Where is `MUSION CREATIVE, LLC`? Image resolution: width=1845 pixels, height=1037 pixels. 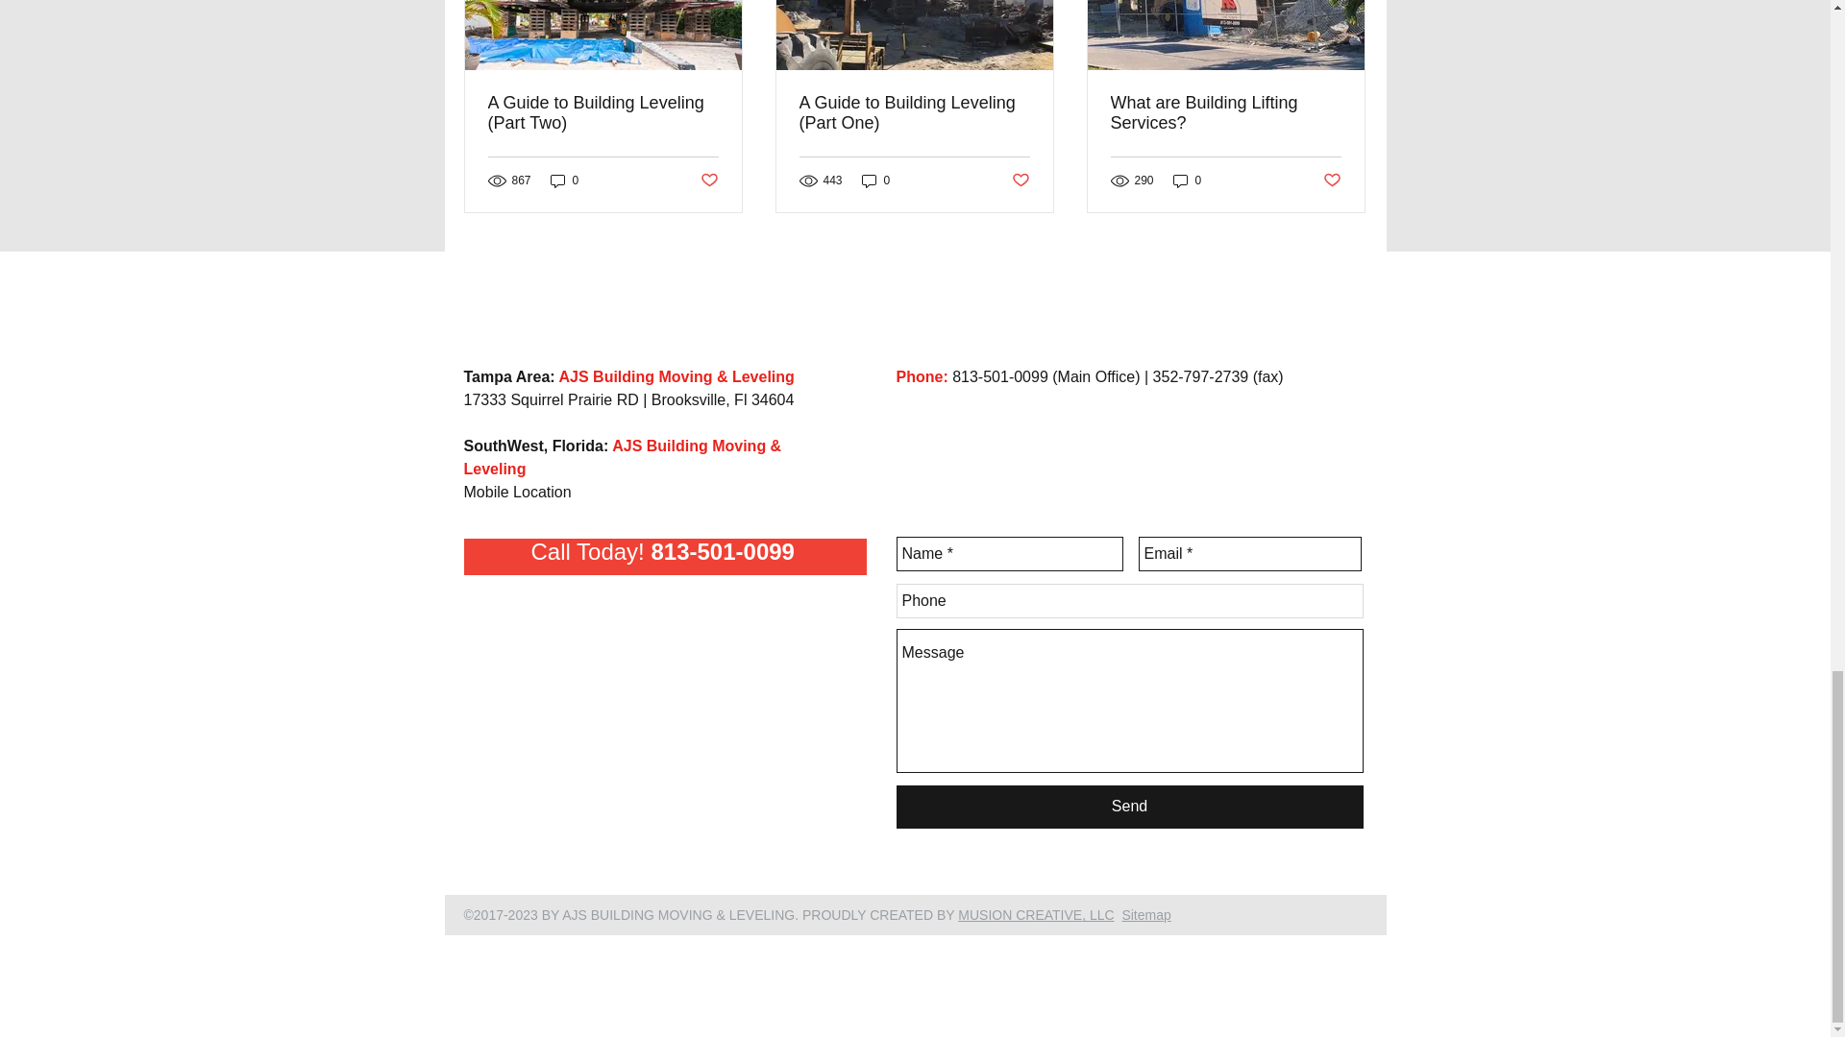
MUSION CREATIVE, LLC is located at coordinates (1036, 915).